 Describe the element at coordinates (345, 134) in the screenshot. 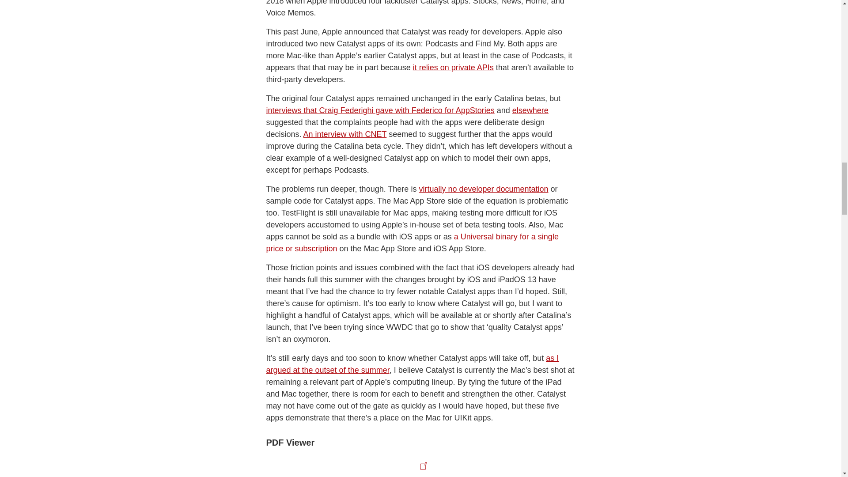

I see `An interview with CNET` at that location.